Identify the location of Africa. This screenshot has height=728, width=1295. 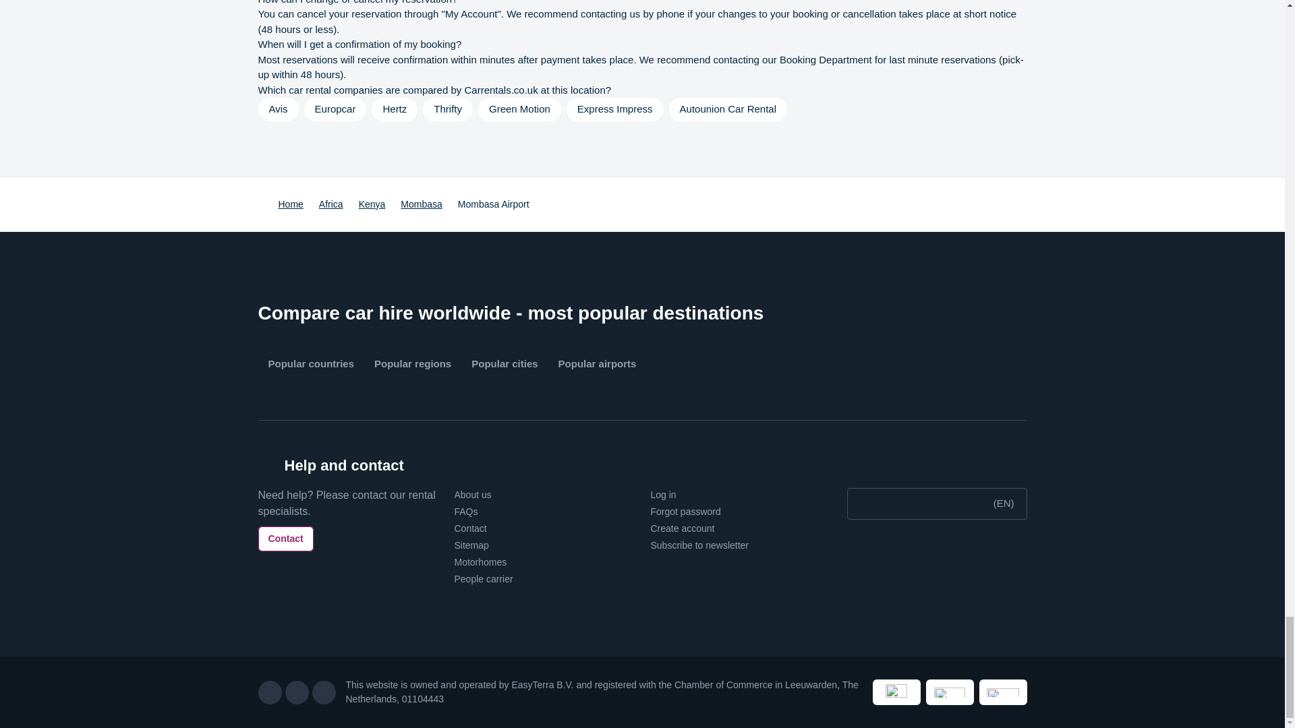
(330, 204).